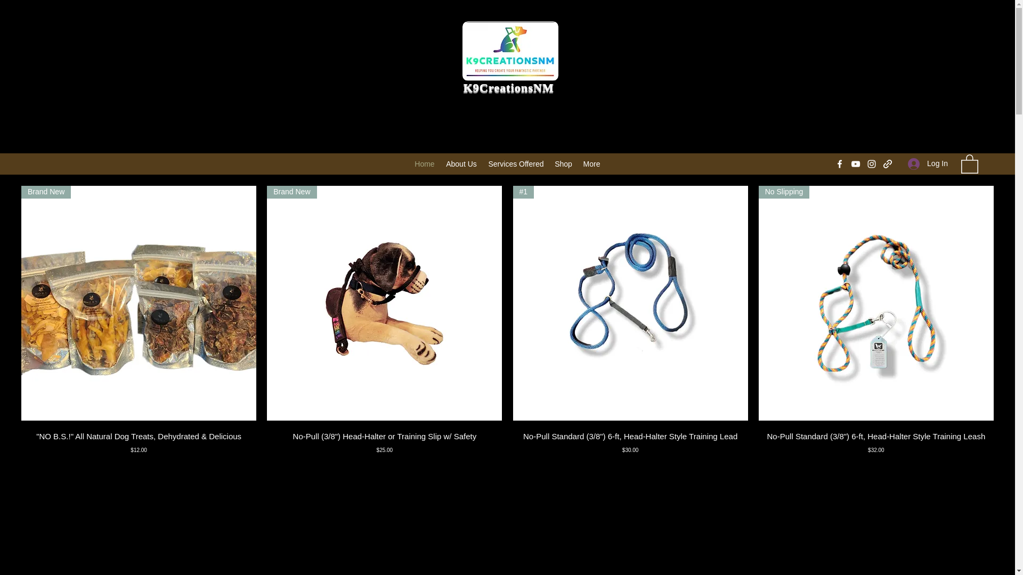 This screenshot has width=1023, height=575. Describe the element at coordinates (424, 163) in the screenshot. I see `Home` at that location.